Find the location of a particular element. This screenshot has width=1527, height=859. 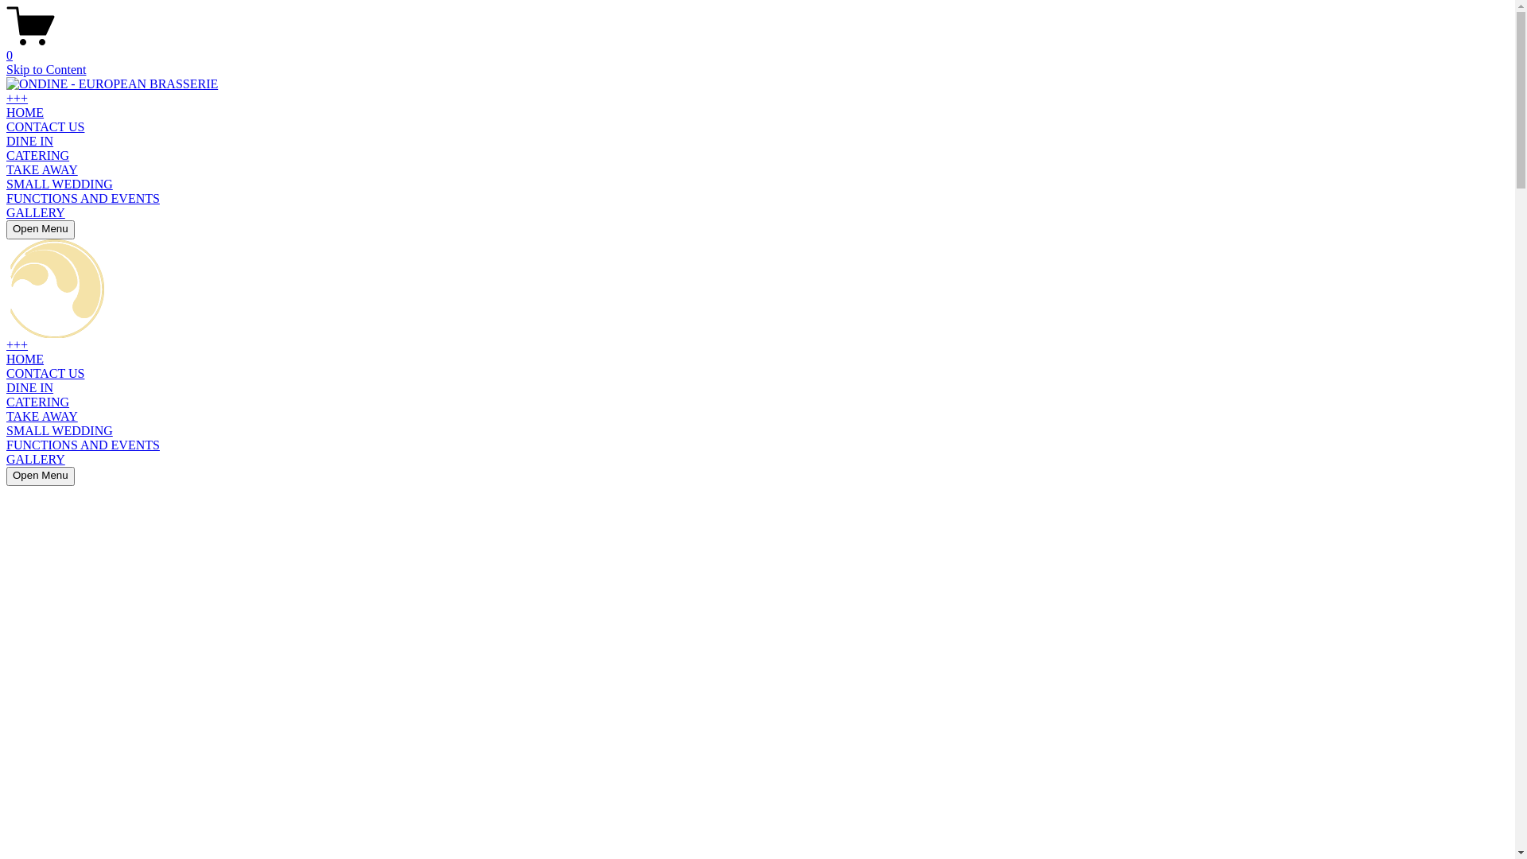

GALLERY is located at coordinates (36, 460).